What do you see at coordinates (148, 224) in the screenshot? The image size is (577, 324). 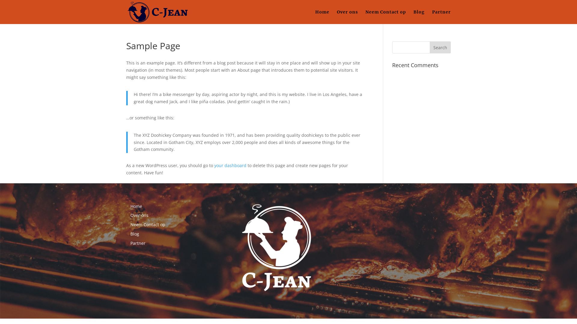 I see `Neem Contact op` at bounding box center [148, 224].